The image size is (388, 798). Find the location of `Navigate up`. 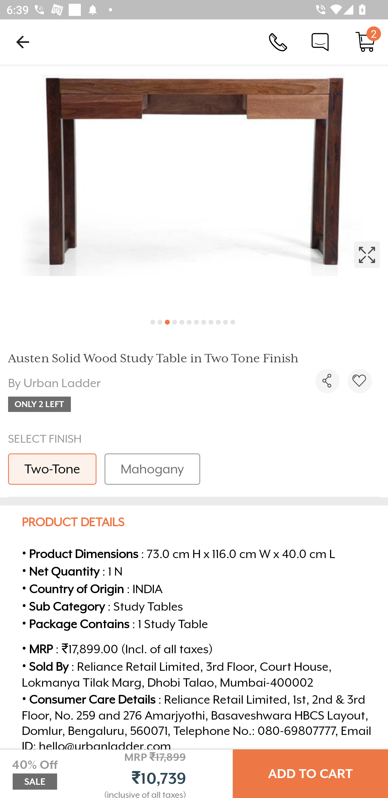

Navigate up is located at coordinates (23, 42).